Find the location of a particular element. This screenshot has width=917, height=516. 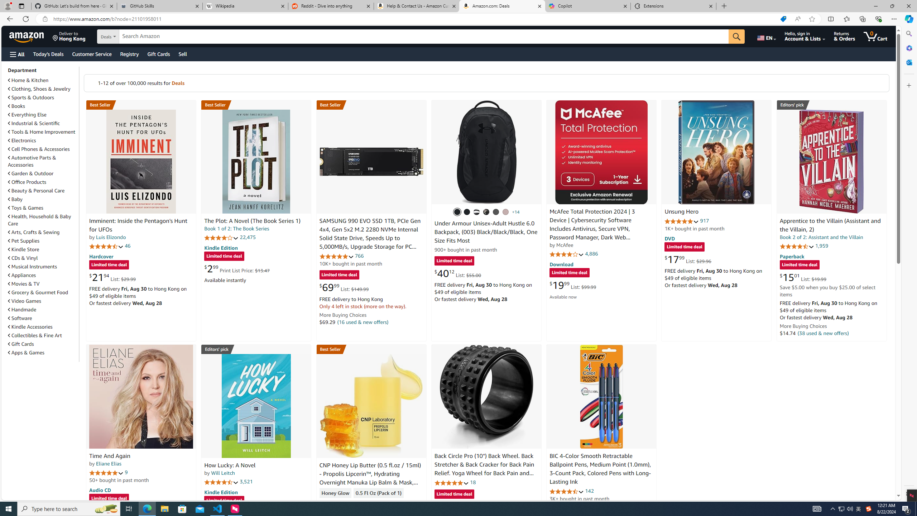

Search Amazon is located at coordinates (424, 37).